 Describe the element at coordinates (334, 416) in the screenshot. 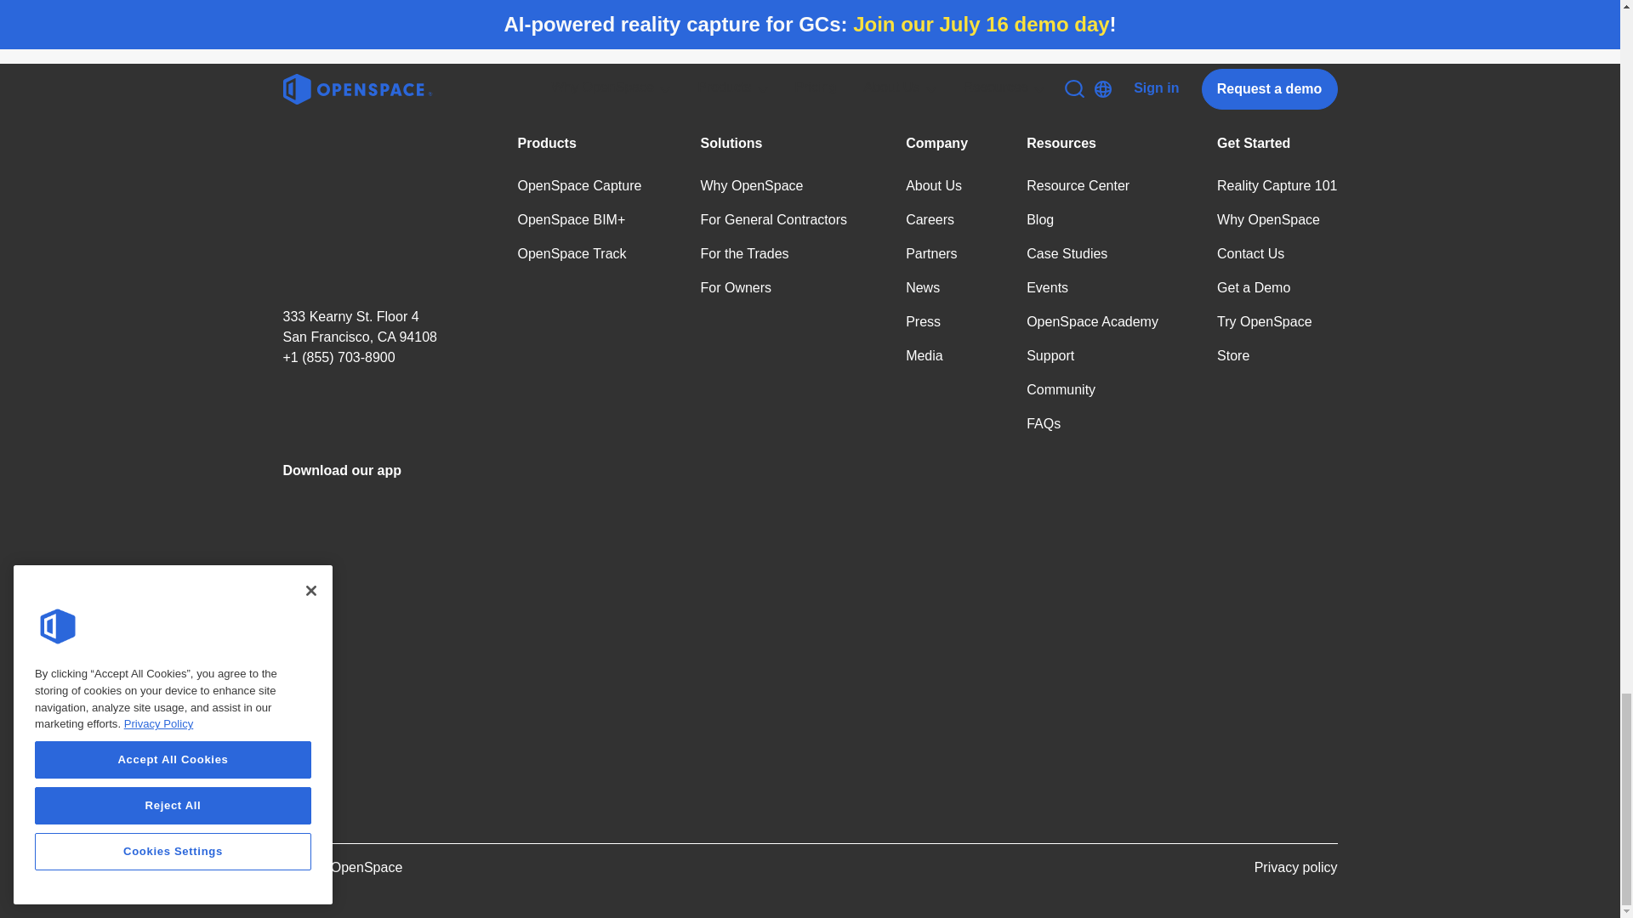

I see `Watch us on YouTube` at that location.